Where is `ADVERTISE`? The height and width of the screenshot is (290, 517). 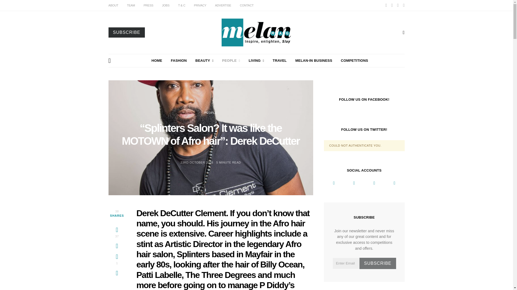 ADVERTISE is located at coordinates (223, 5).